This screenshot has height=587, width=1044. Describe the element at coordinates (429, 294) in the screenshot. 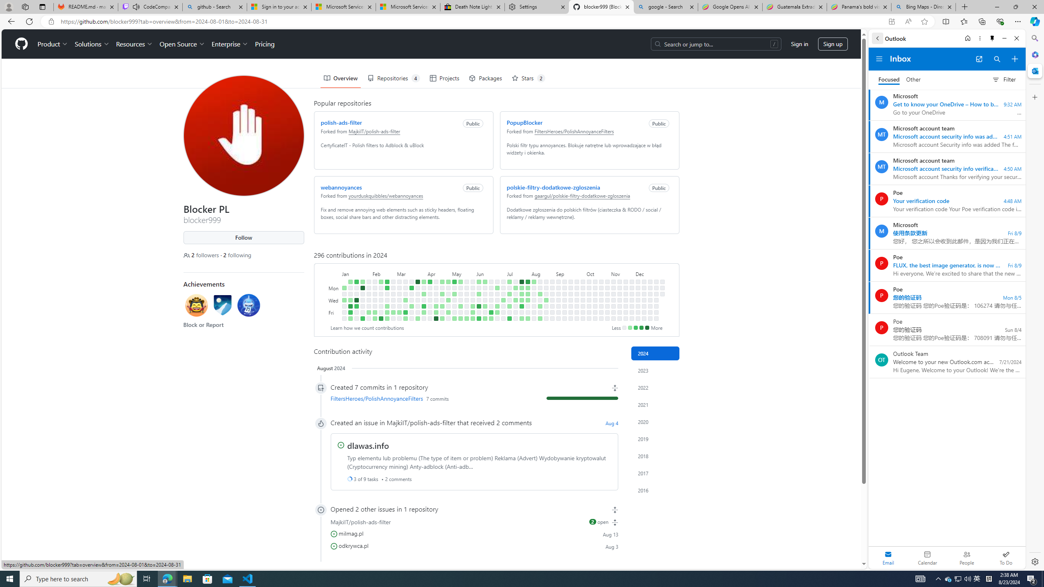

I see `No contributions on April 9th.` at that location.